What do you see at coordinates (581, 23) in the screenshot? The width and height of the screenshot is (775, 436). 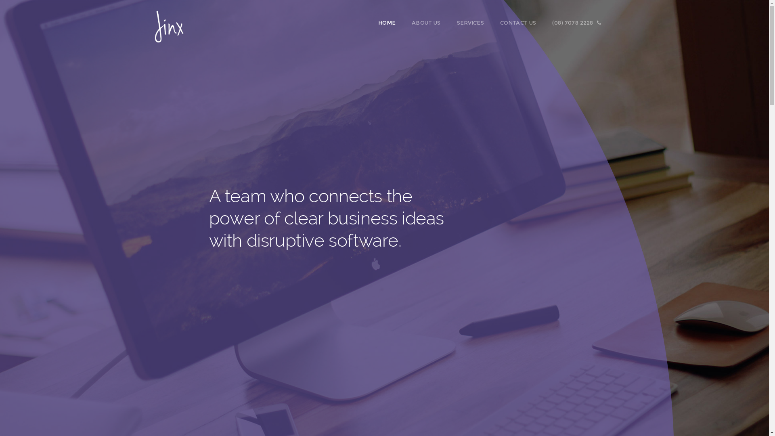 I see `(08) 7078 2228` at bounding box center [581, 23].